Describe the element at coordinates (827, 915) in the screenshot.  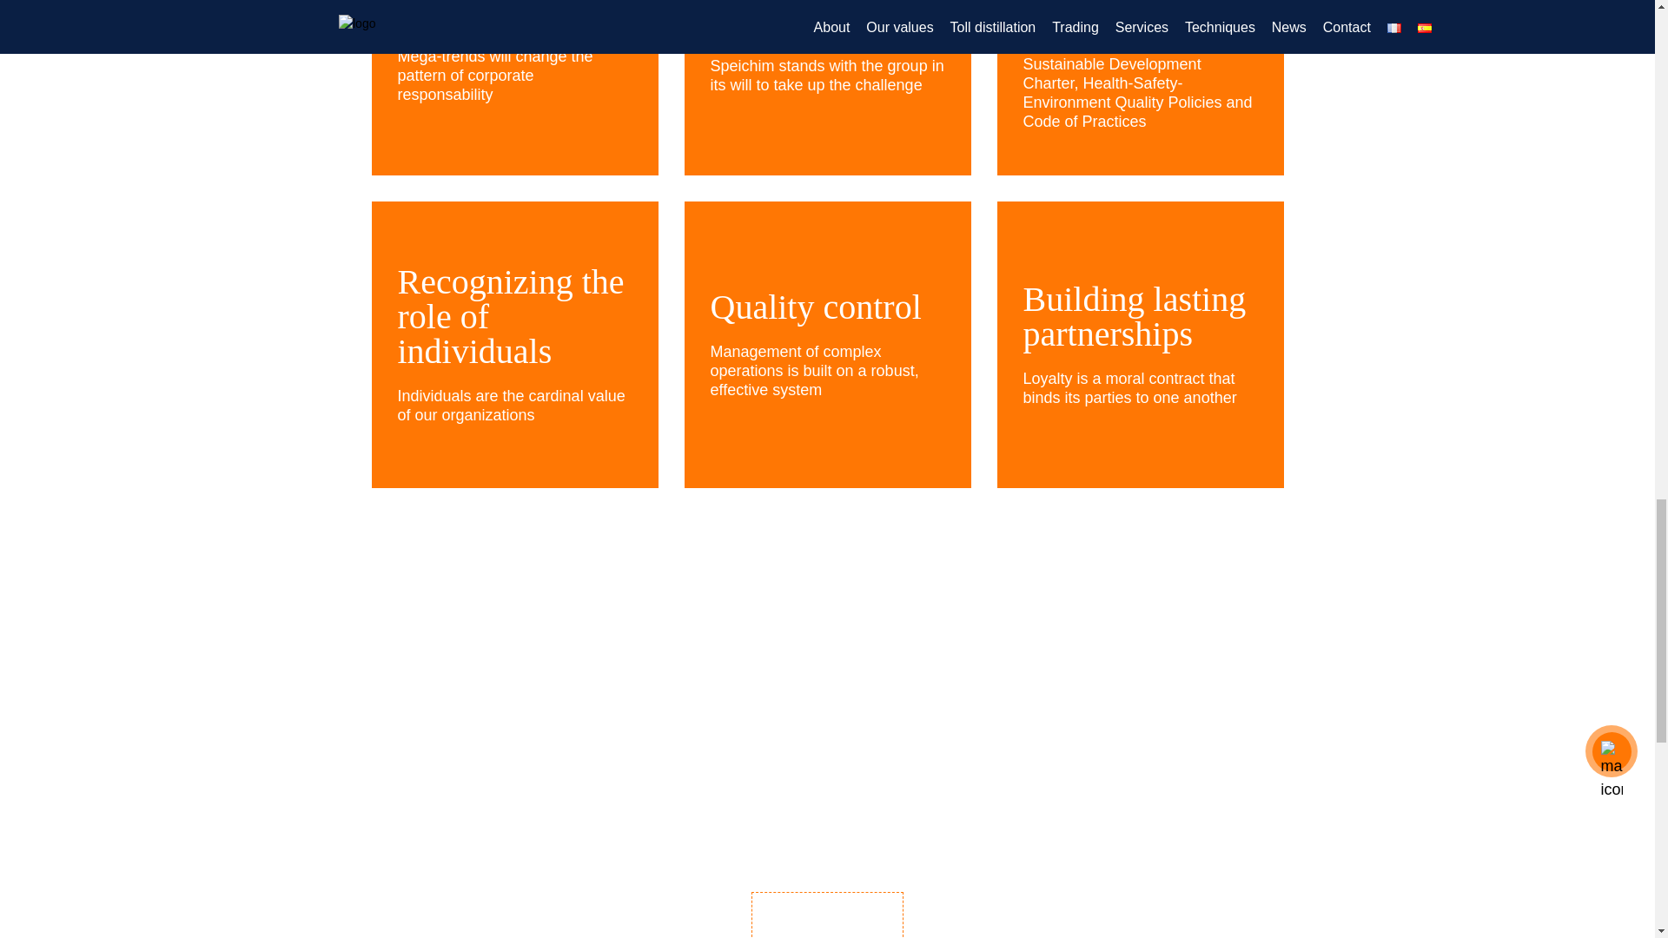
I see `WRITE US` at that location.